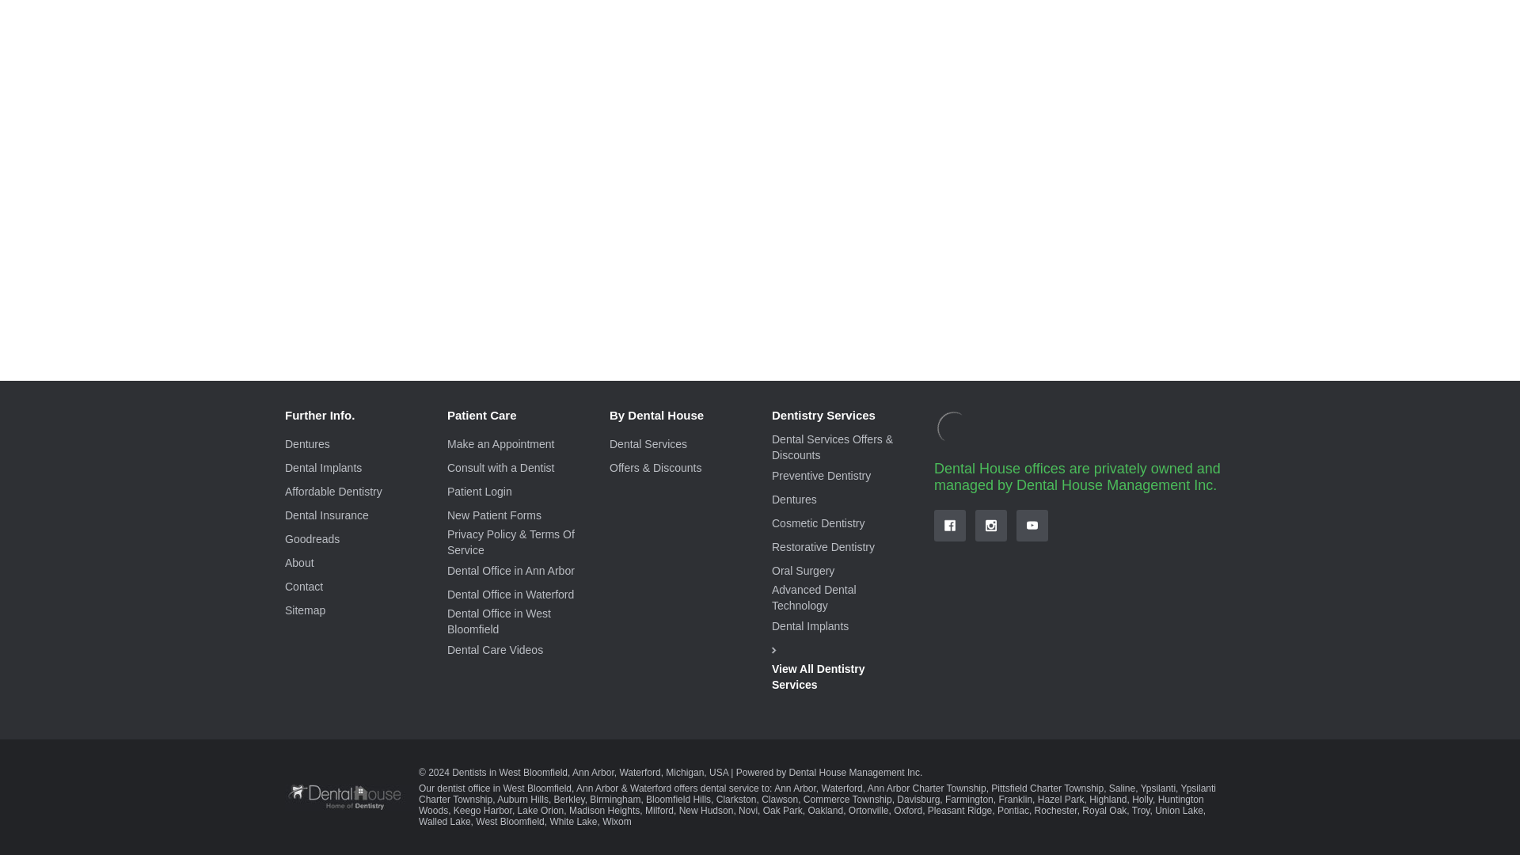 The height and width of the screenshot is (855, 1520). What do you see at coordinates (678, 800) in the screenshot?
I see `Dentist in Bloomfield Hills, MI` at bounding box center [678, 800].